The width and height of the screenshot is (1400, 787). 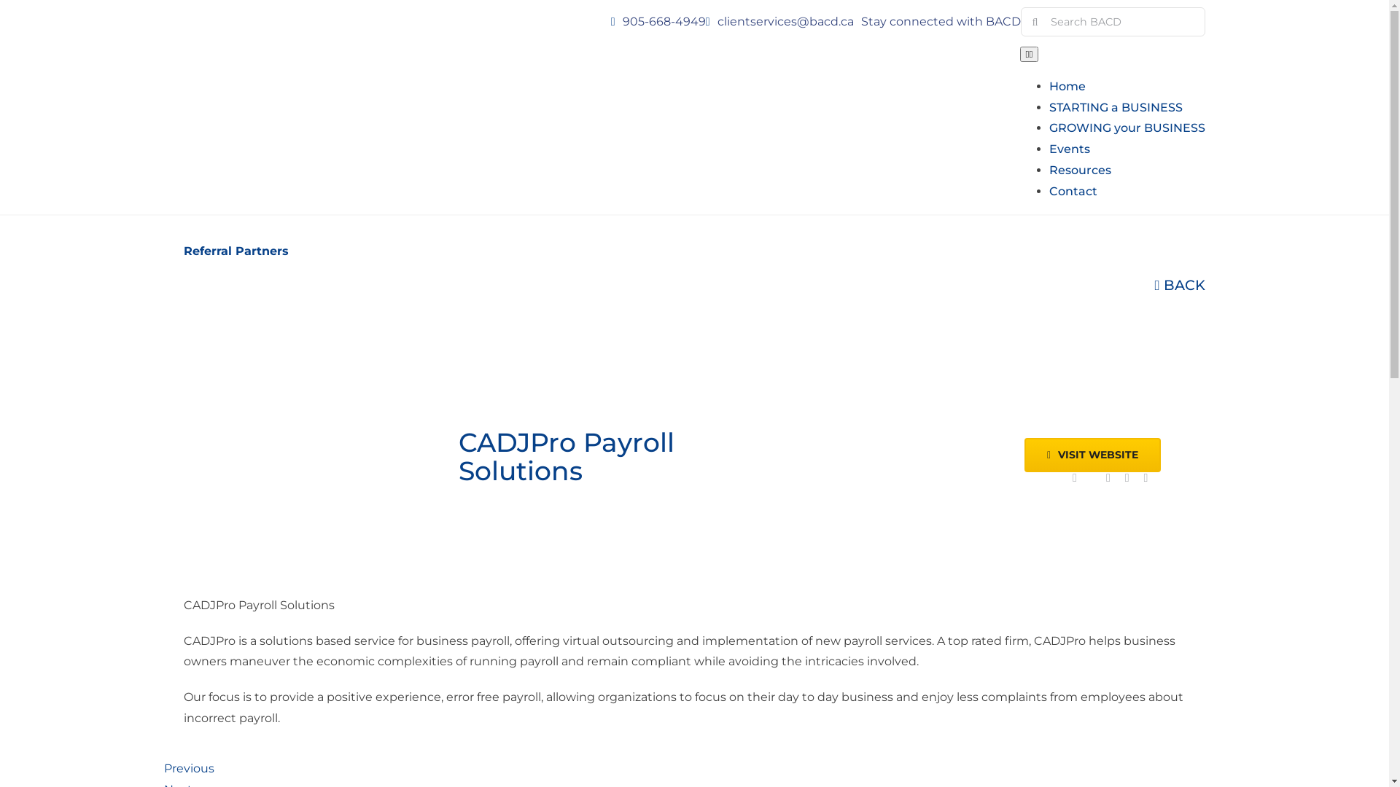 I want to click on 905-668-4949, so click(x=664, y=21).